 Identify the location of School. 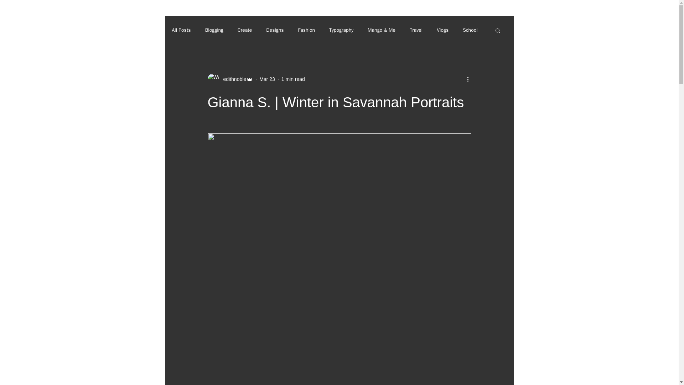
(470, 30).